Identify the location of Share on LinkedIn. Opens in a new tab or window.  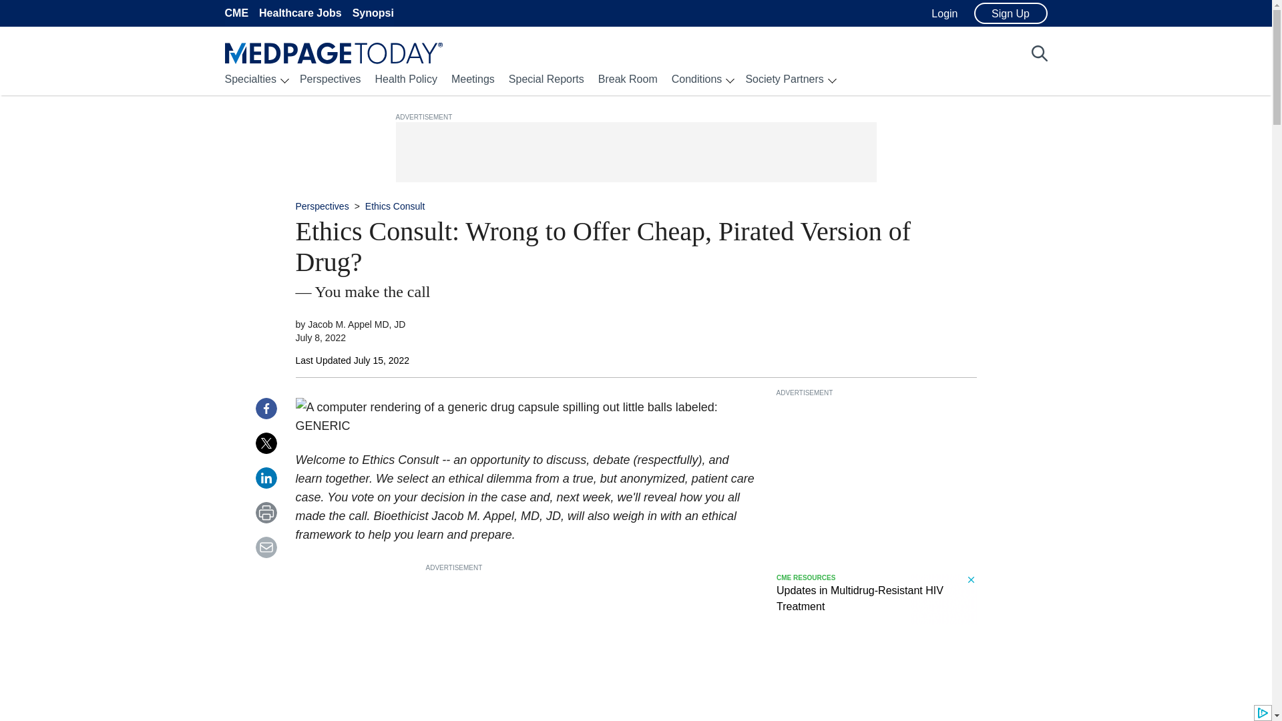
(266, 478).